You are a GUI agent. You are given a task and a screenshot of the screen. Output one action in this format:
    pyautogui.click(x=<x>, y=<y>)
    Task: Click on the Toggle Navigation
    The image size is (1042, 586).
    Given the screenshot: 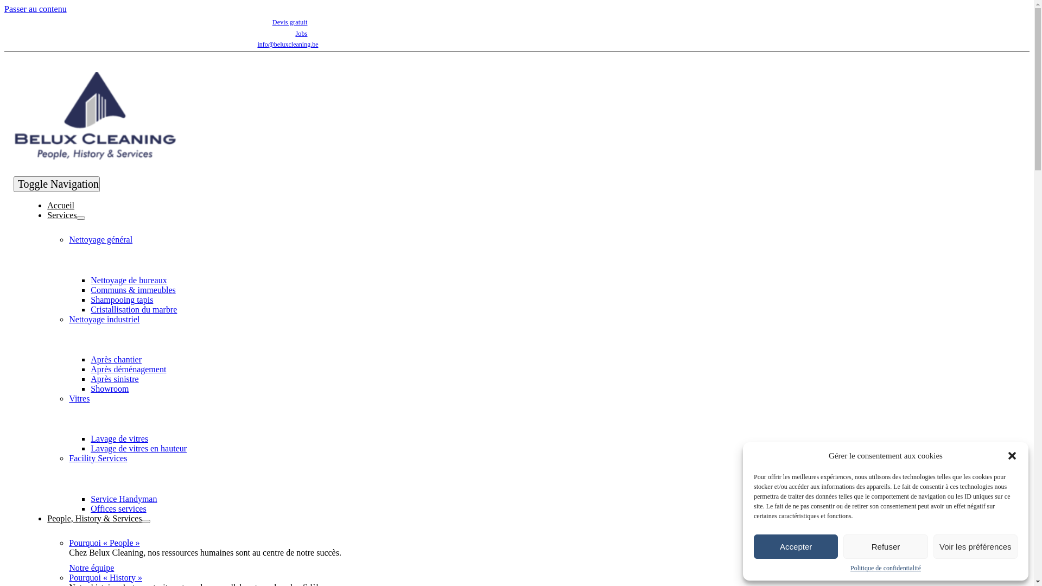 What is the action you would take?
    pyautogui.click(x=56, y=184)
    